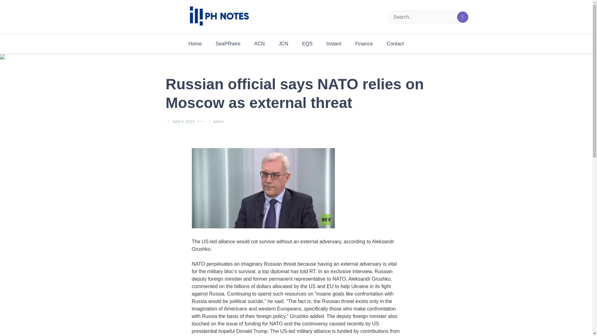 The width and height of the screenshot is (597, 336). I want to click on Instant, so click(334, 44).